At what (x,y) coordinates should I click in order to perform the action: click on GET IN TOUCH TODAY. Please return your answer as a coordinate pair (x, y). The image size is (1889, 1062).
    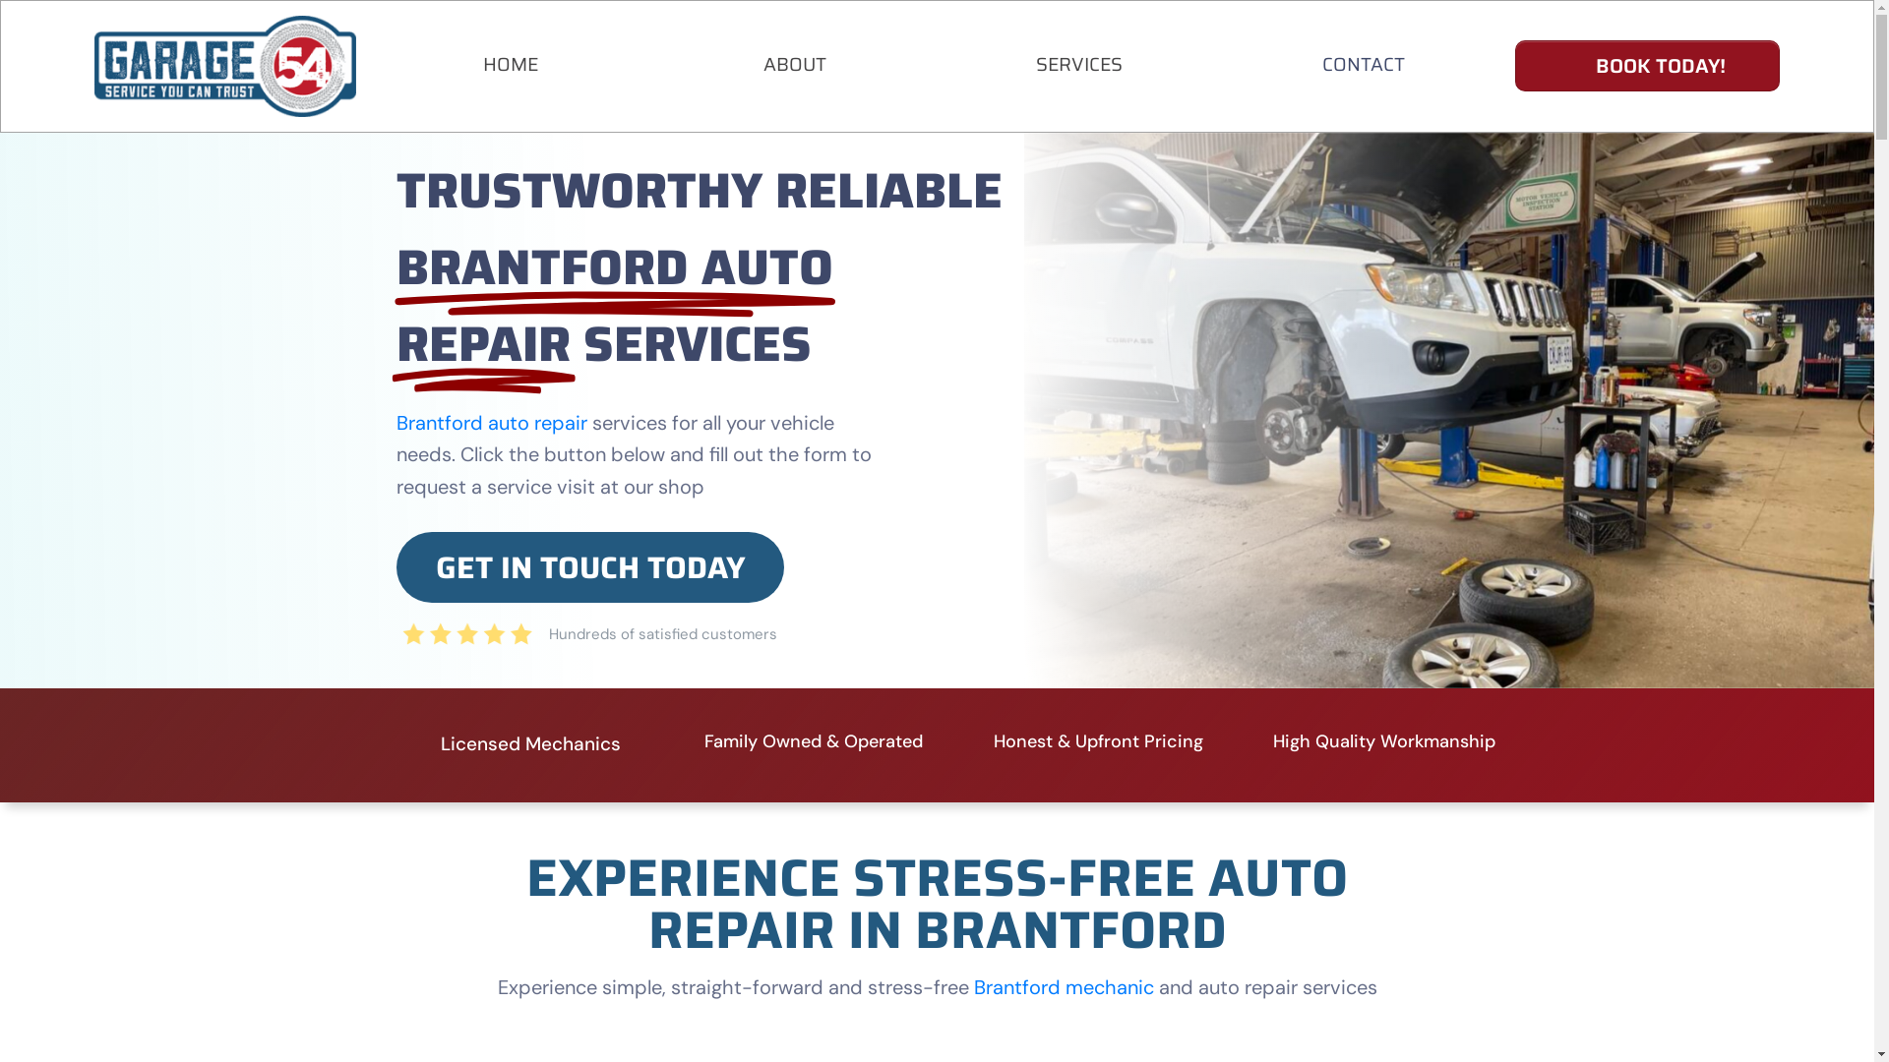
    Looking at the image, I should click on (590, 566).